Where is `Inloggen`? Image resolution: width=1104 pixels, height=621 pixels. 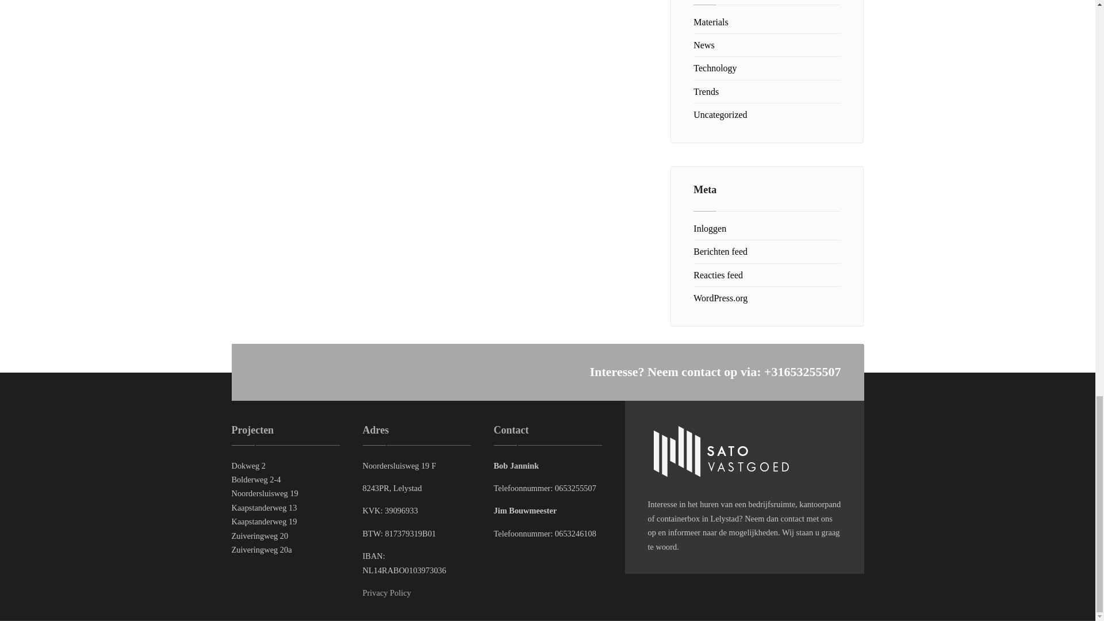 Inloggen is located at coordinates (710, 228).